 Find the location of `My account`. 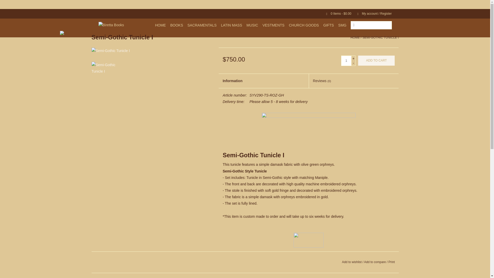

My account is located at coordinates (372, 14).